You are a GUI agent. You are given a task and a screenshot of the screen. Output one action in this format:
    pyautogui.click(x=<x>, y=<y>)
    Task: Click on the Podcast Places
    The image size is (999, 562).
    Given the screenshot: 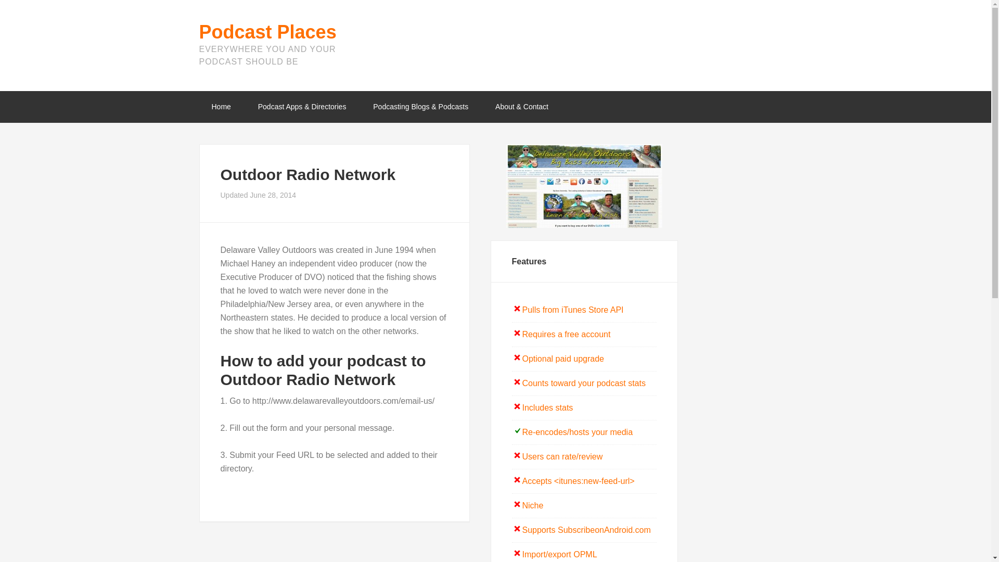 What is the action you would take?
    pyautogui.click(x=267, y=32)
    